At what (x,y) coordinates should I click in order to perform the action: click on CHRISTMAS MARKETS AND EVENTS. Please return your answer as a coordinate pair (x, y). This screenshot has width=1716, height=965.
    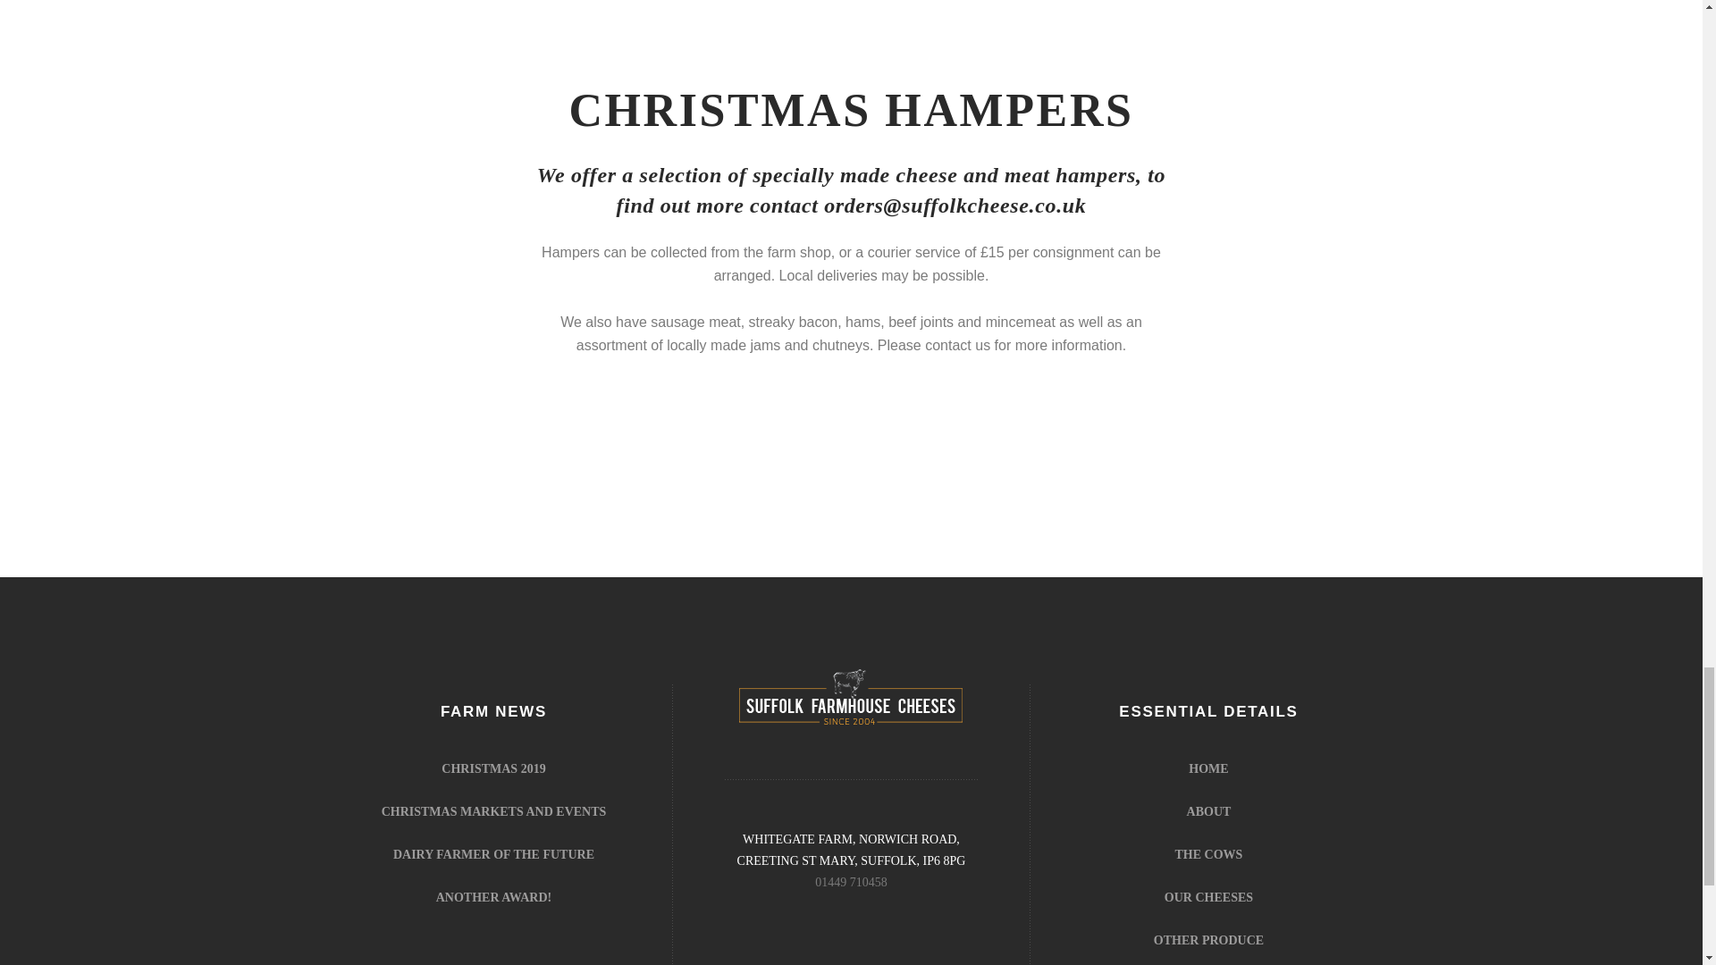
    Looking at the image, I should click on (493, 811).